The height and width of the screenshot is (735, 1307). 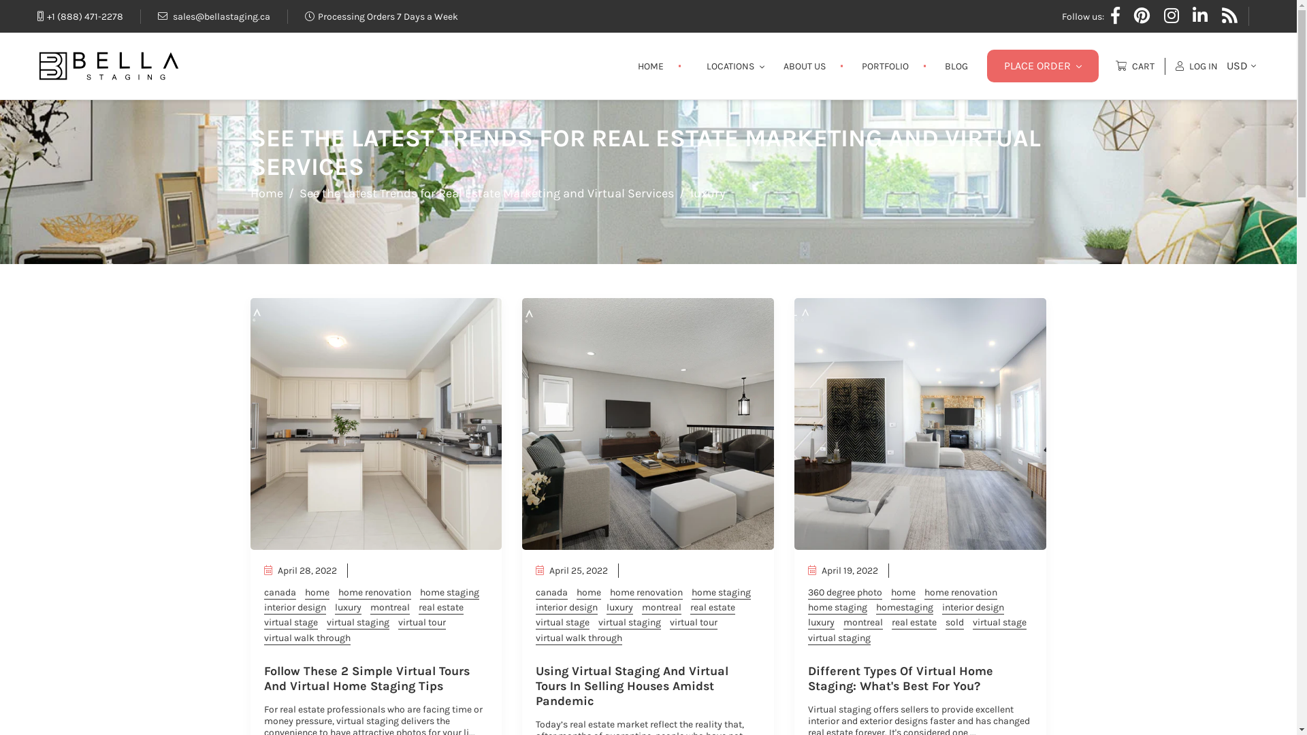 I want to click on canada, so click(x=280, y=593).